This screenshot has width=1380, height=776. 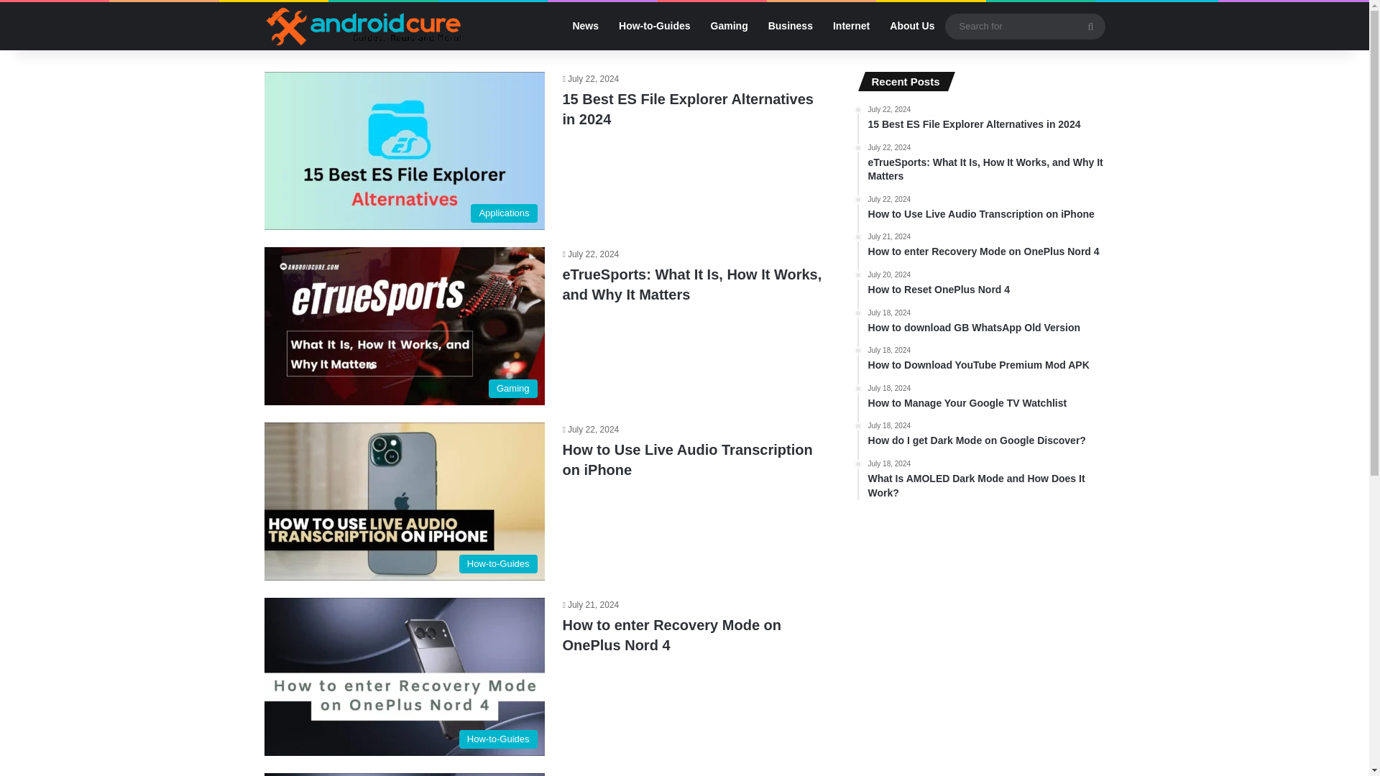 What do you see at coordinates (986, 359) in the screenshot?
I see `About Us` at bounding box center [986, 359].